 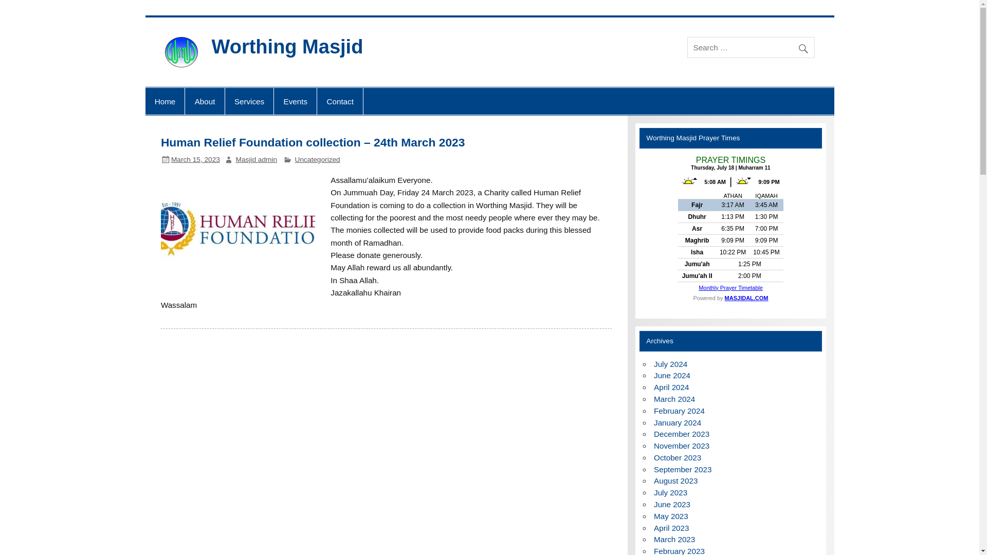 What do you see at coordinates (670, 364) in the screenshot?
I see `July 2024` at bounding box center [670, 364].